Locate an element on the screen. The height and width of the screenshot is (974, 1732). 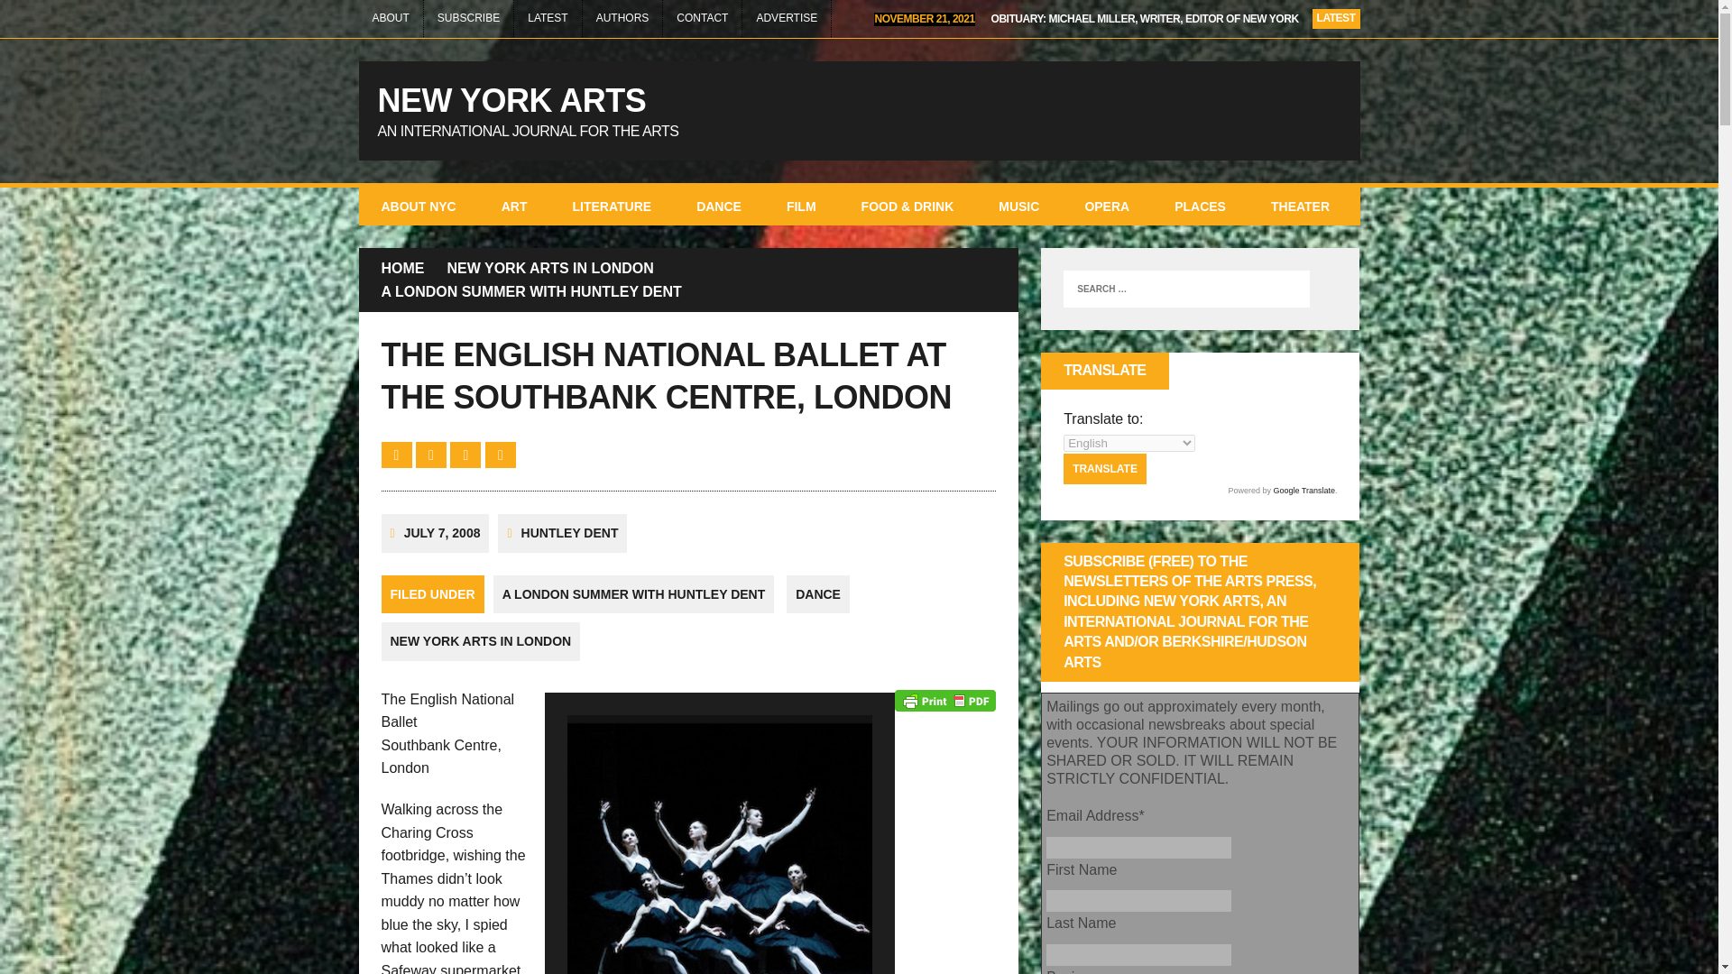
Translate is located at coordinates (1104, 469).